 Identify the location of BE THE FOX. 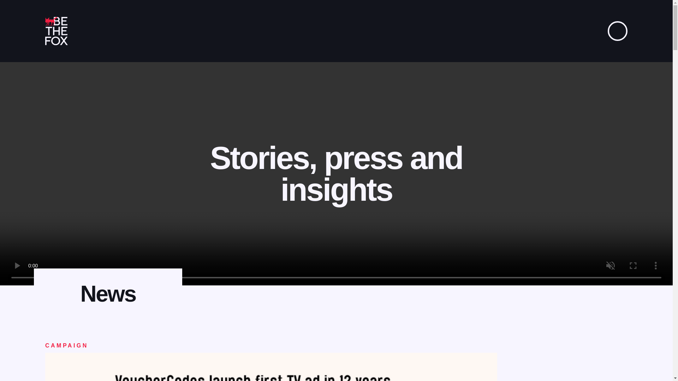
(56, 31).